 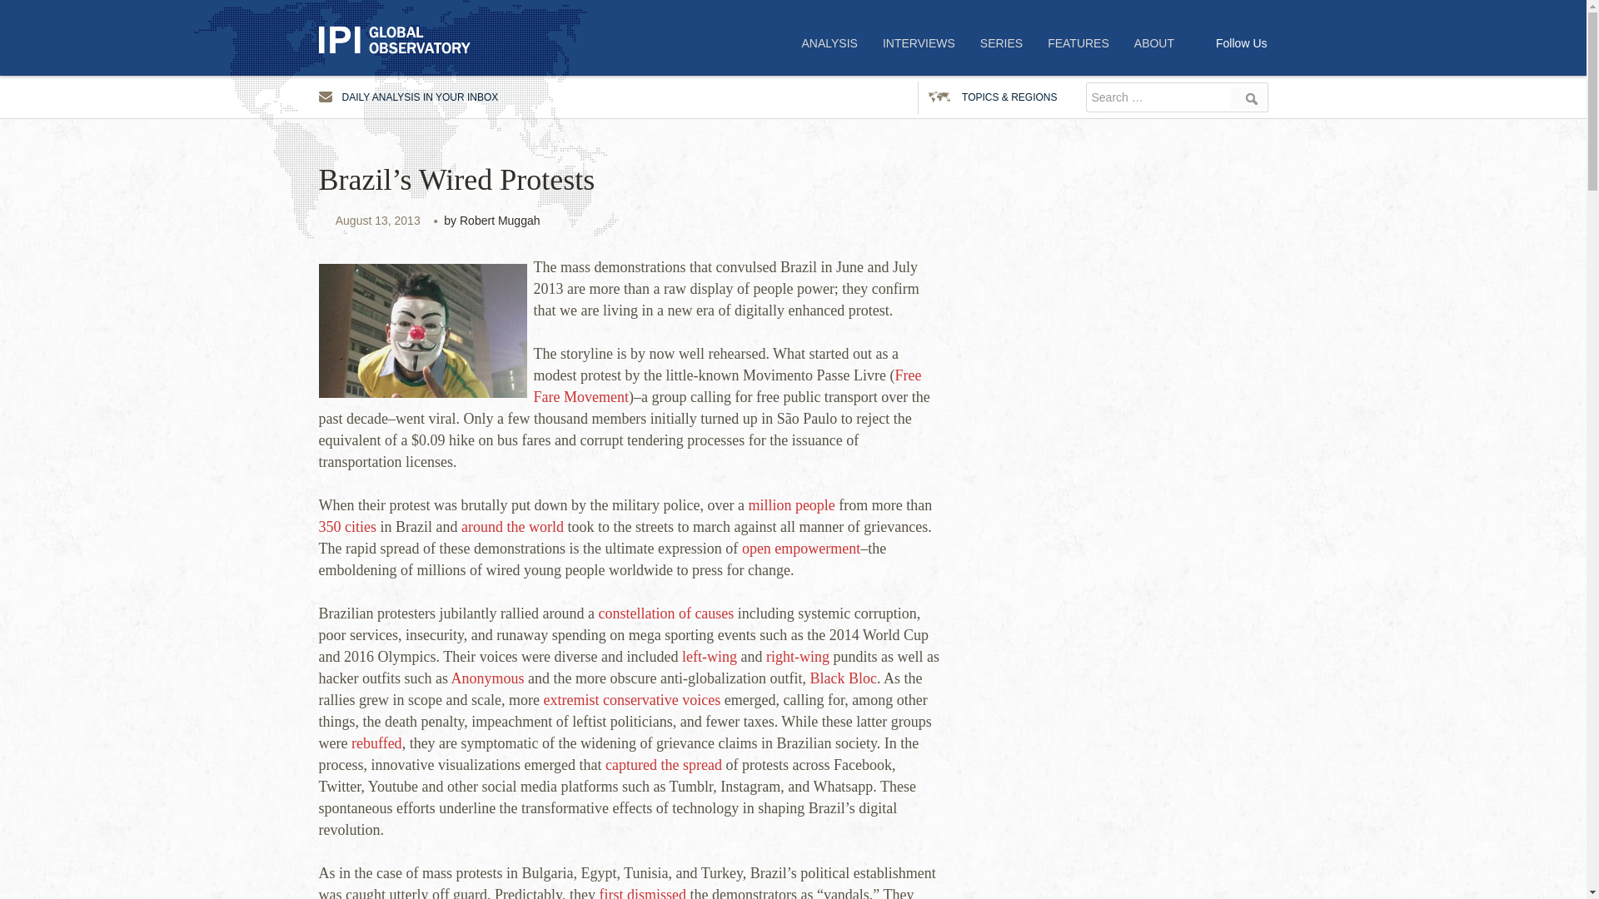 I want to click on ABOUT, so click(x=1154, y=43).